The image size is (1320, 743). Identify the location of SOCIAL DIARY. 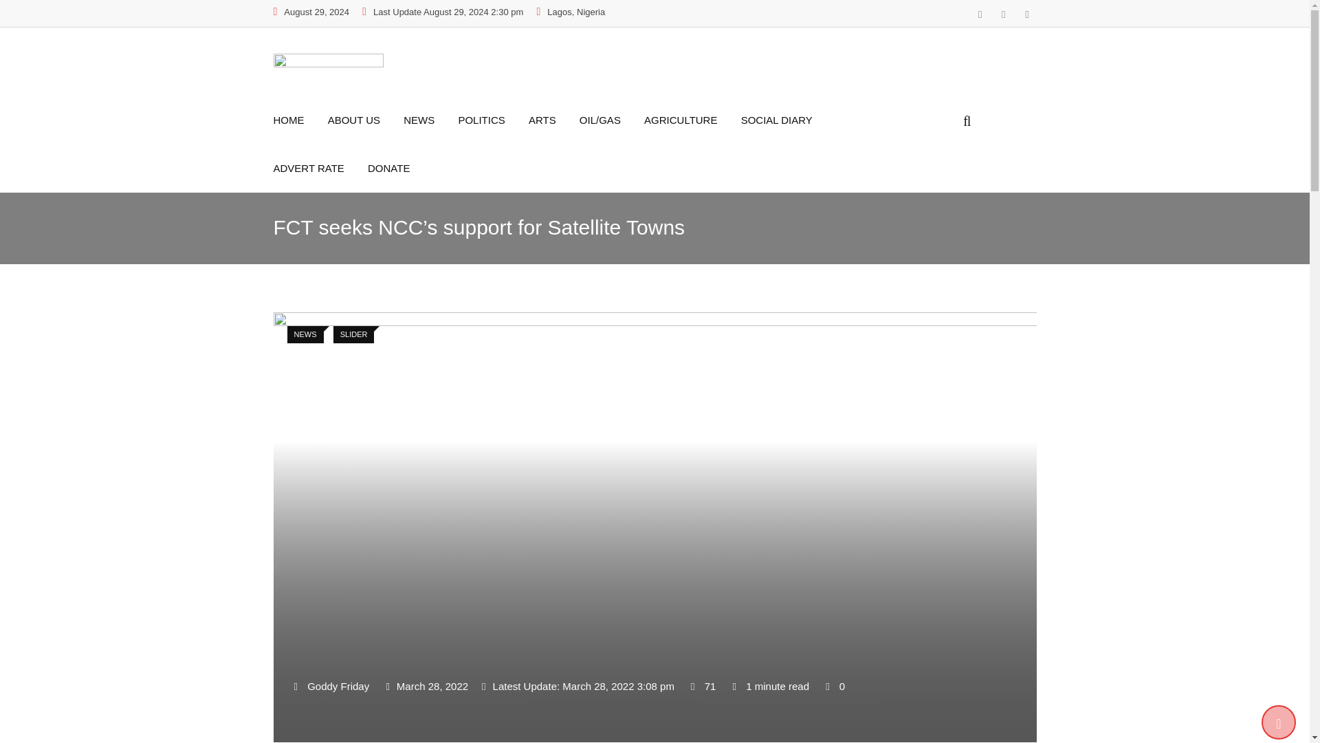
(786, 120).